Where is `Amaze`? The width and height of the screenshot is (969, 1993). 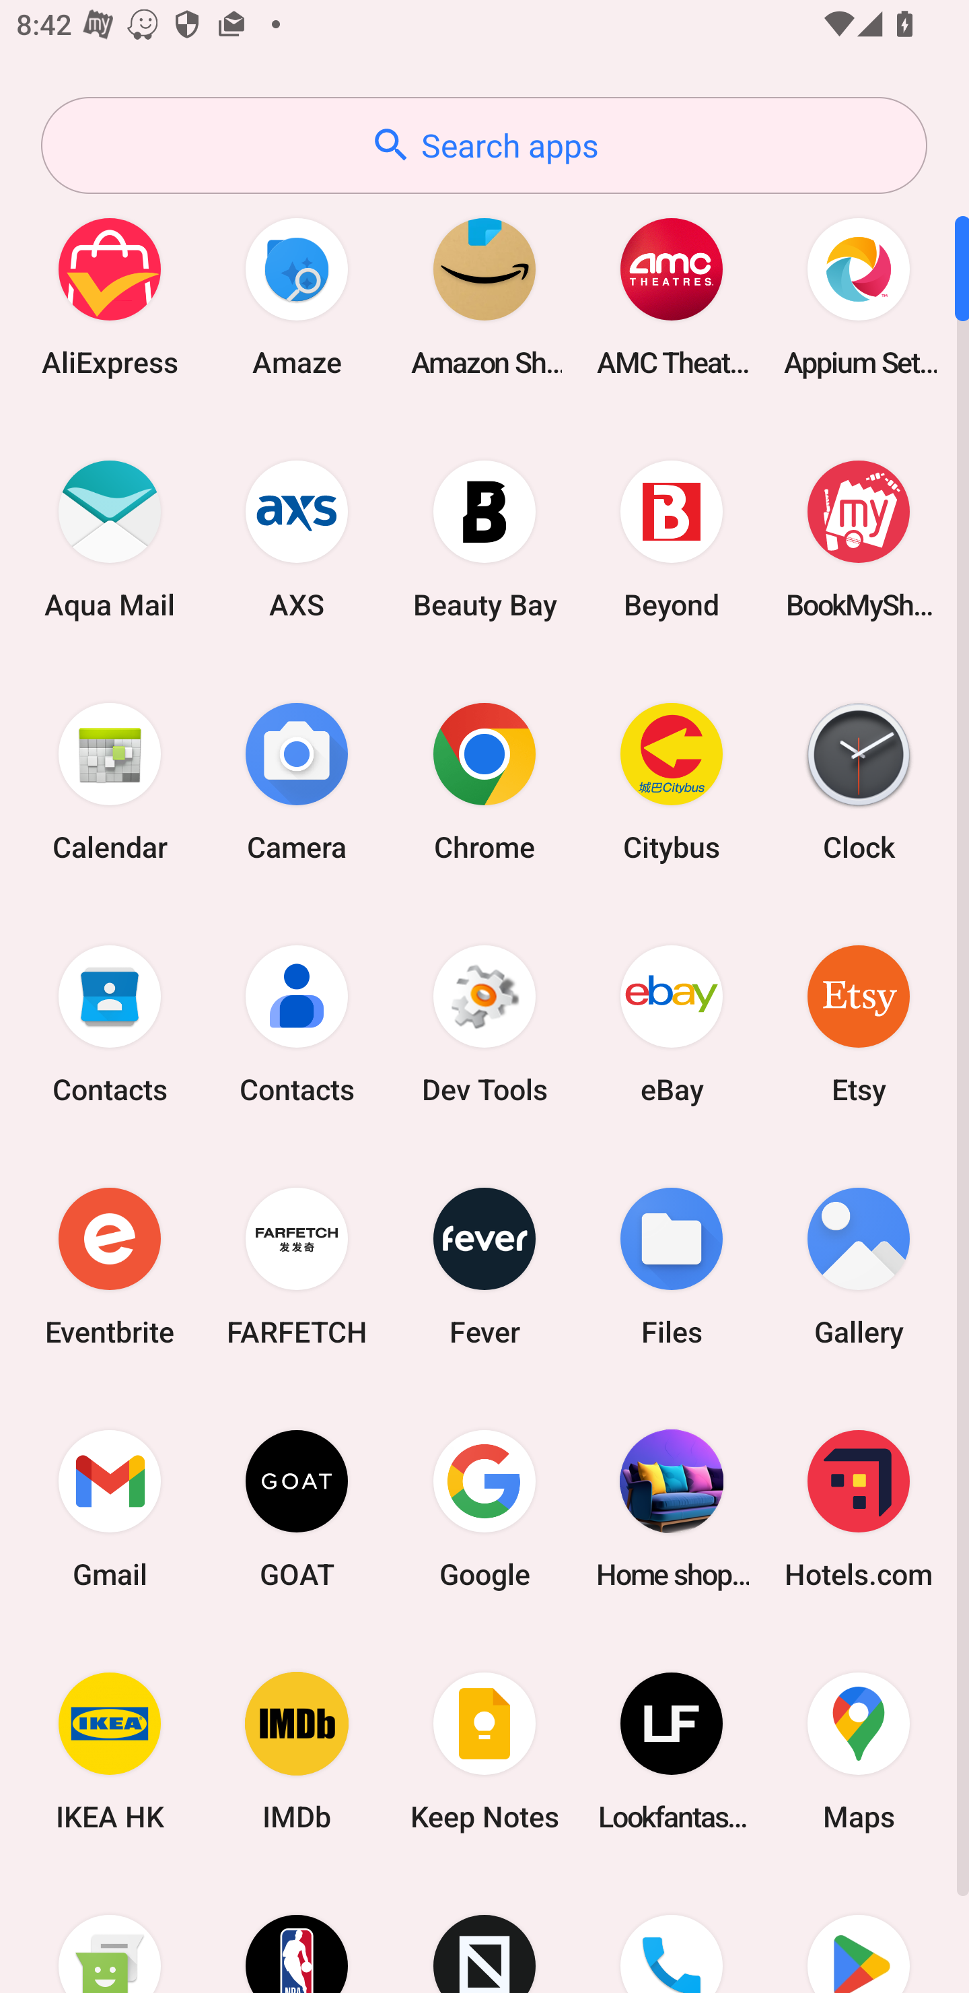 Amaze is located at coordinates (297, 296).